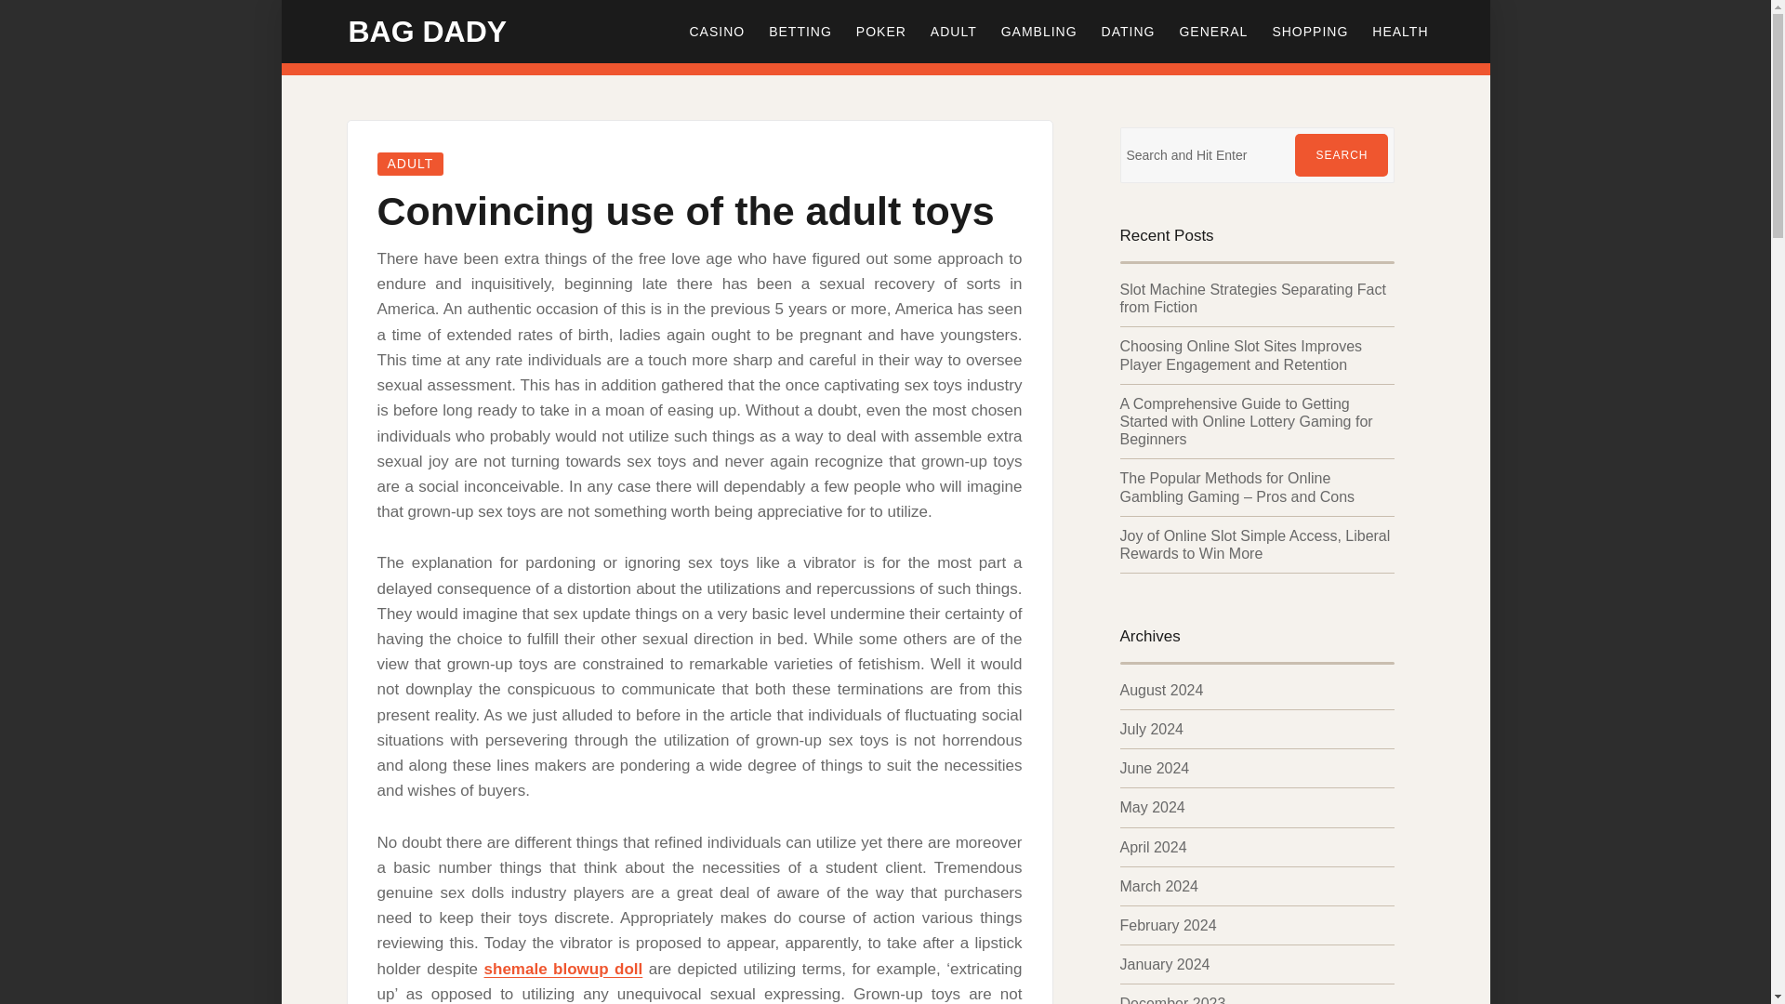 The width and height of the screenshot is (1785, 1004). Describe the element at coordinates (1167, 926) in the screenshot. I see `February 2024` at that location.